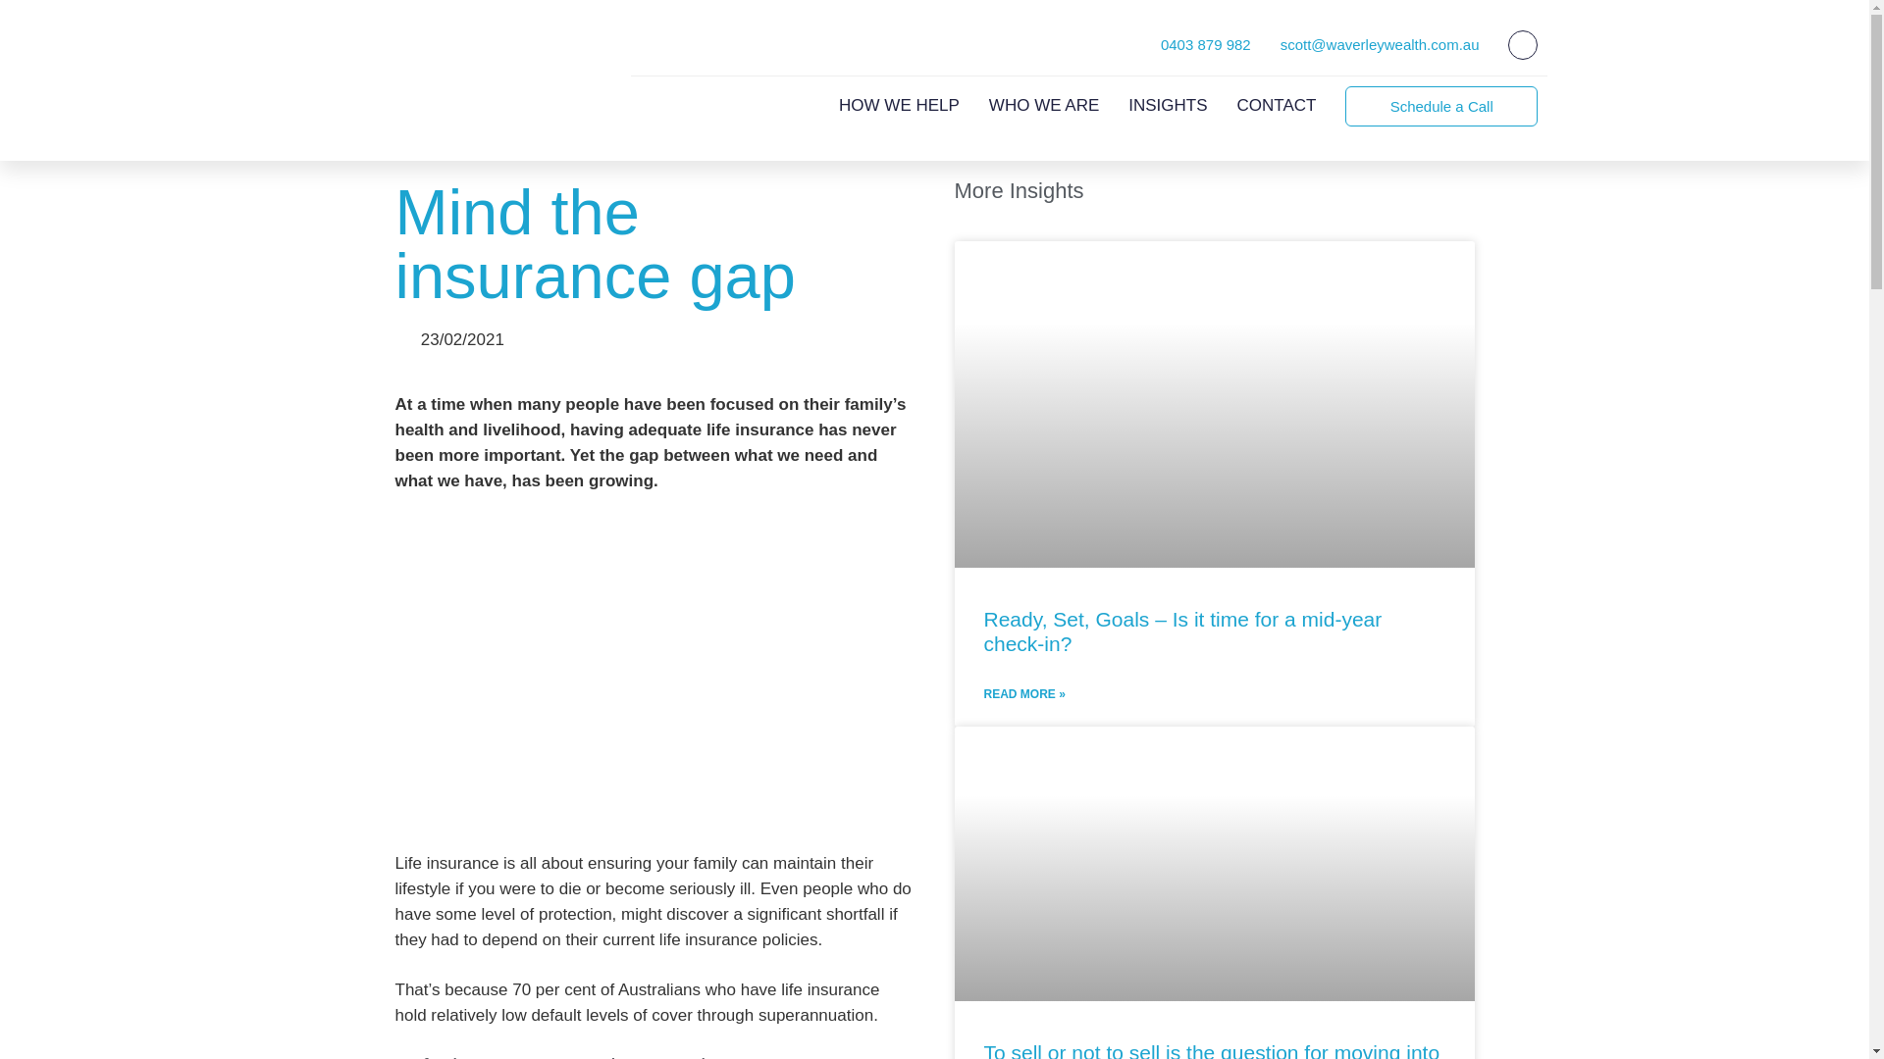  I want to click on INSIGHTS, so click(1168, 106).